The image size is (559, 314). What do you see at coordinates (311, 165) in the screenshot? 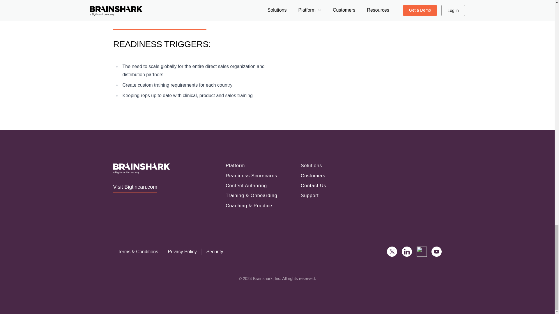
I see `Solutions` at bounding box center [311, 165].